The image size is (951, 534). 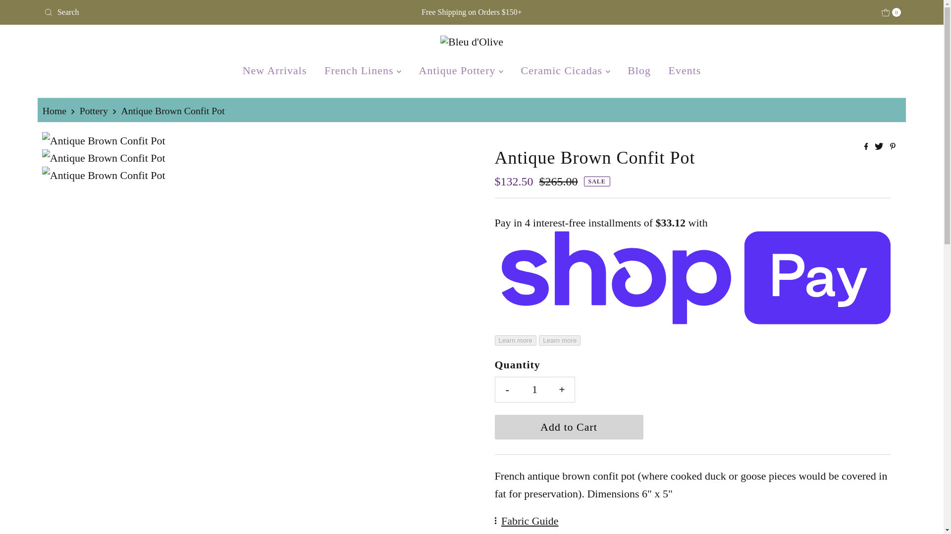 What do you see at coordinates (569, 427) in the screenshot?
I see `Add to Cart` at bounding box center [569, 427].